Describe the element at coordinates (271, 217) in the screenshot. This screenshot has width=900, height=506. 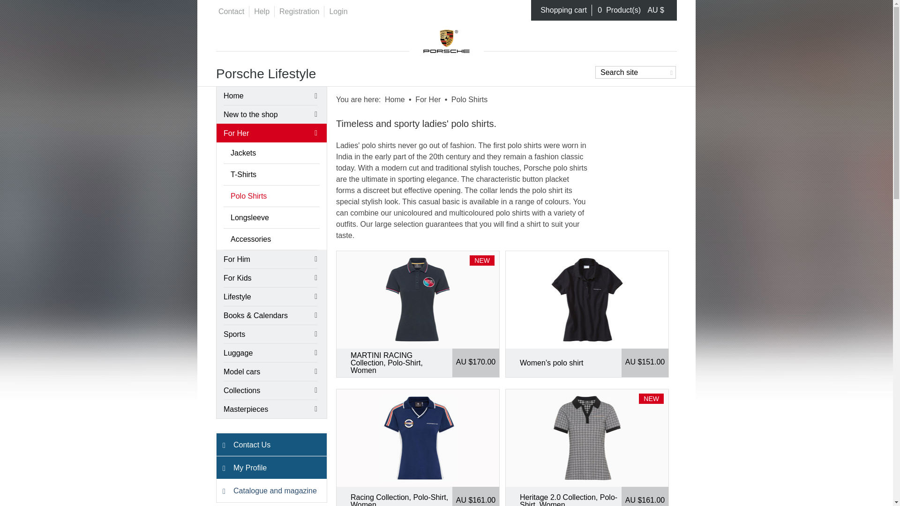
I see `Longsleeve` at that location.